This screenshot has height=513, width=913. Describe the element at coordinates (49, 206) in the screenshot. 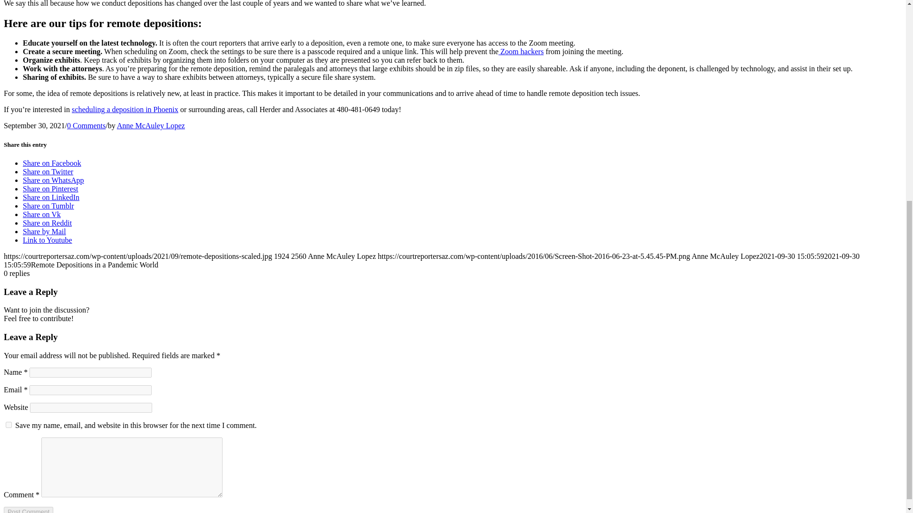

I see `Share on Tumblr` at that location.